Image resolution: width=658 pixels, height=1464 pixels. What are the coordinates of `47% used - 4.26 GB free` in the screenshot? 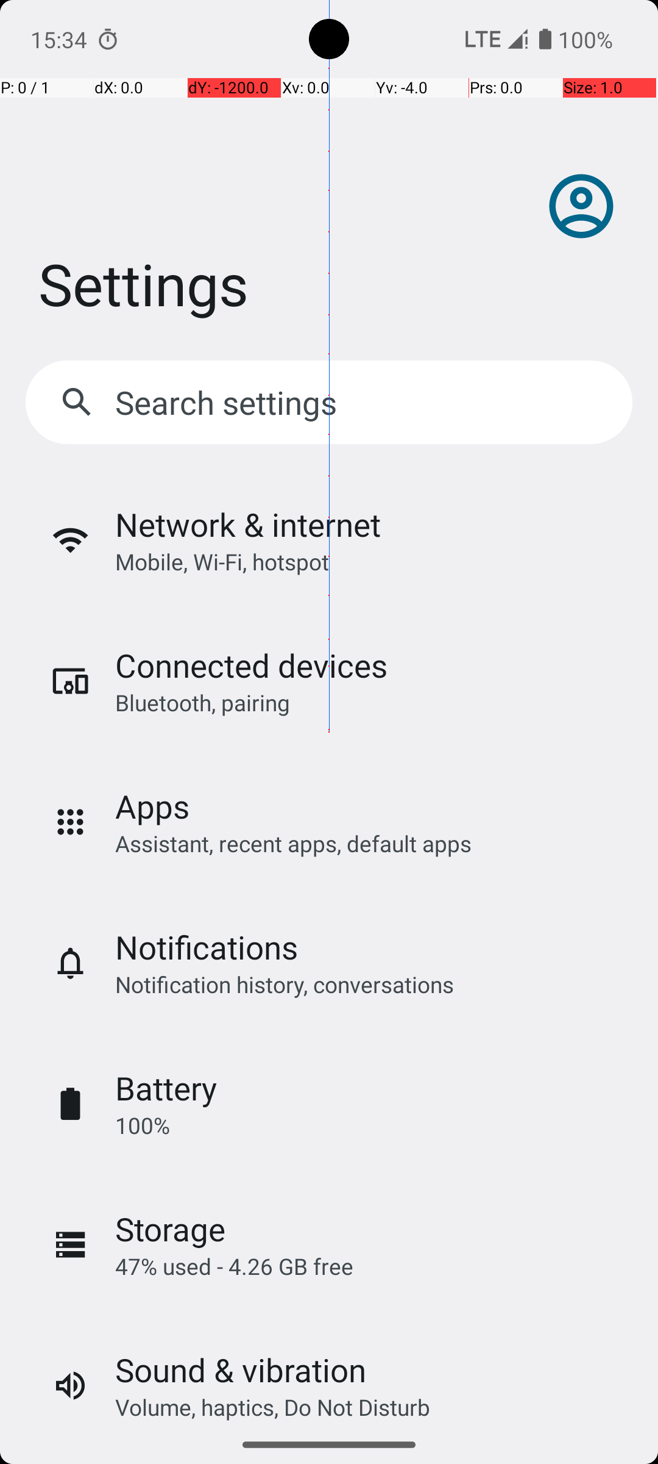 It's located at (234, 1266).